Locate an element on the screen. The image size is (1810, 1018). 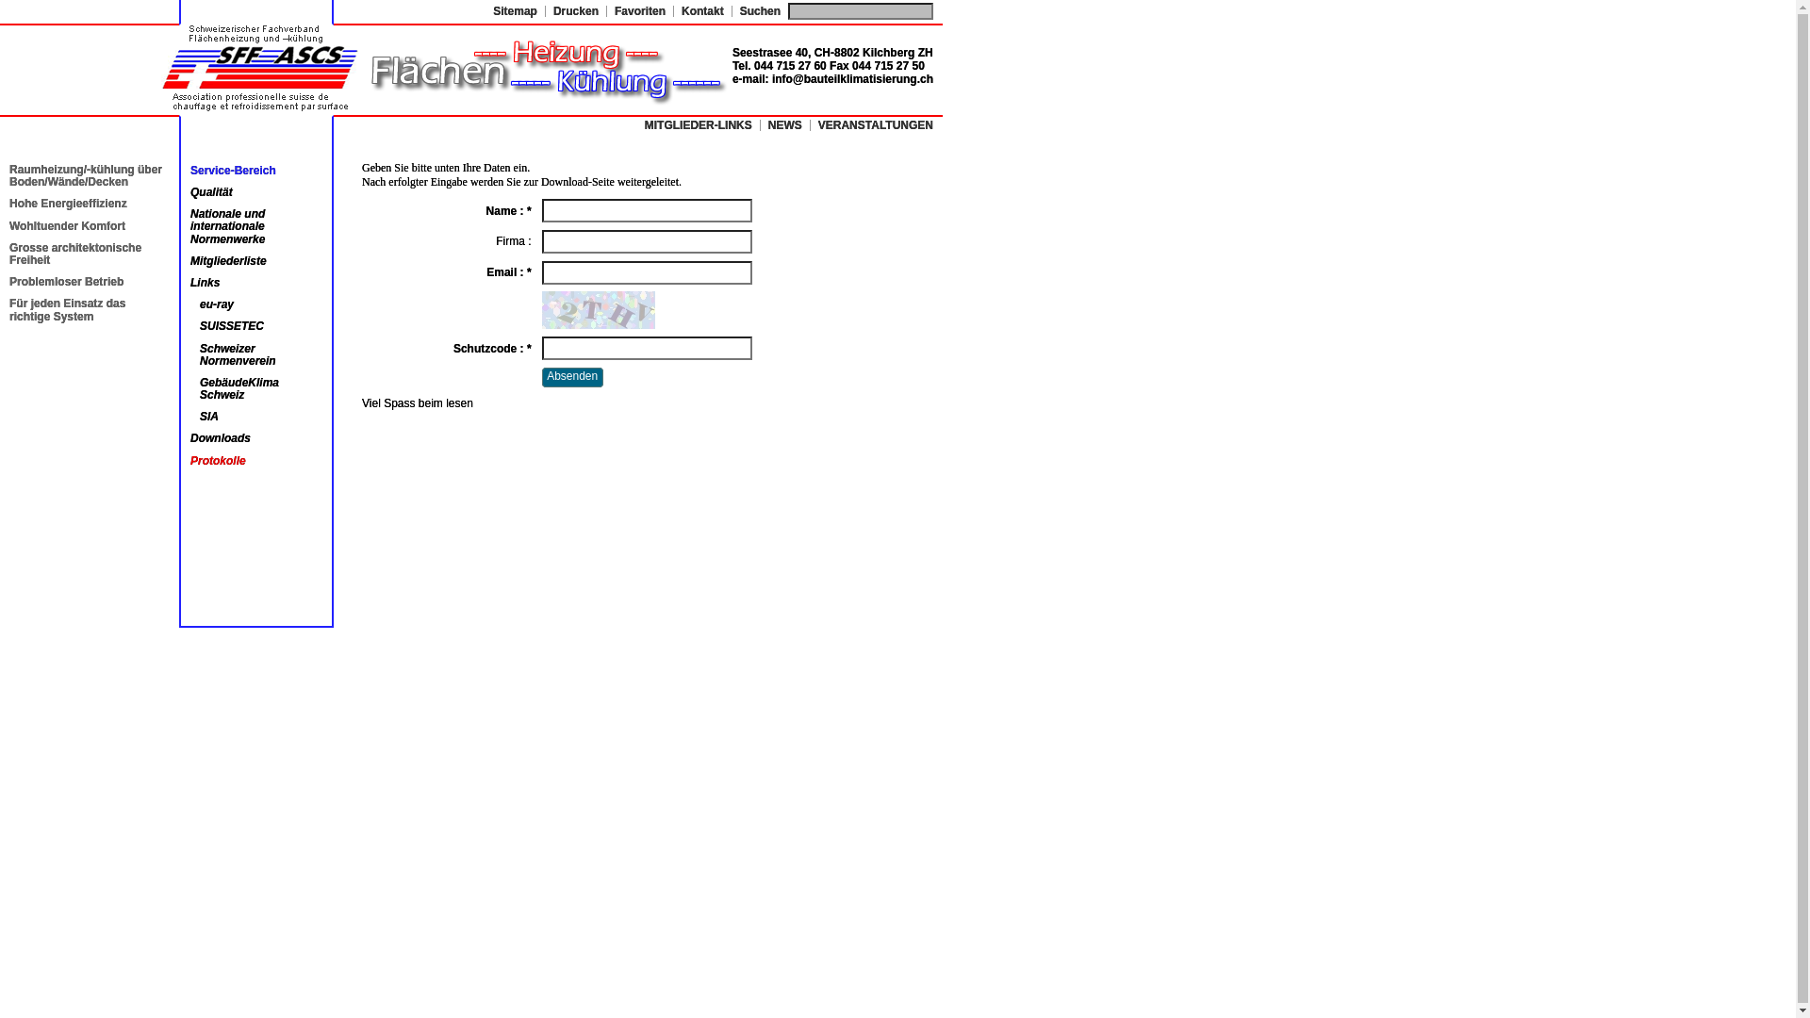
Wohltuender Komfort is located at coordinates (68, 226).